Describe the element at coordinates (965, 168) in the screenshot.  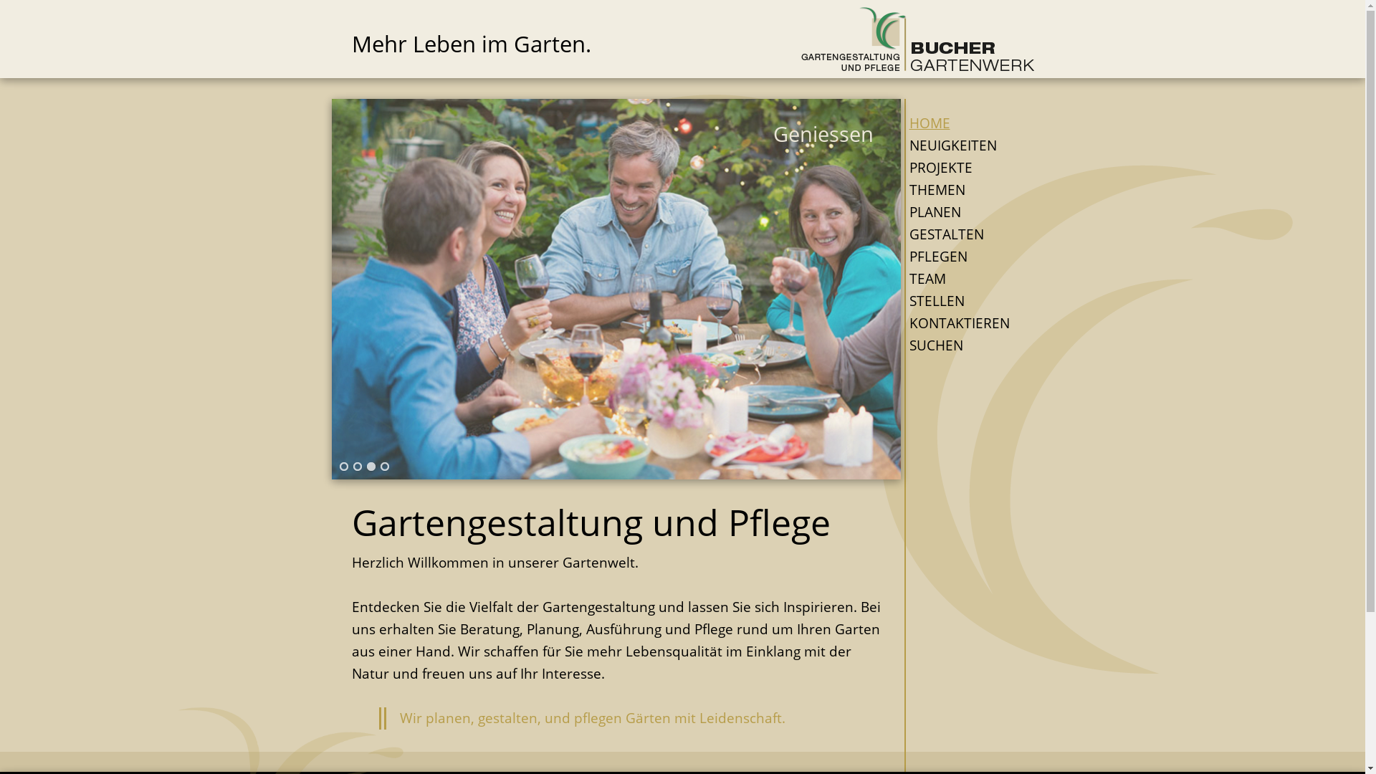
I see `PROJEKTE` at that location.